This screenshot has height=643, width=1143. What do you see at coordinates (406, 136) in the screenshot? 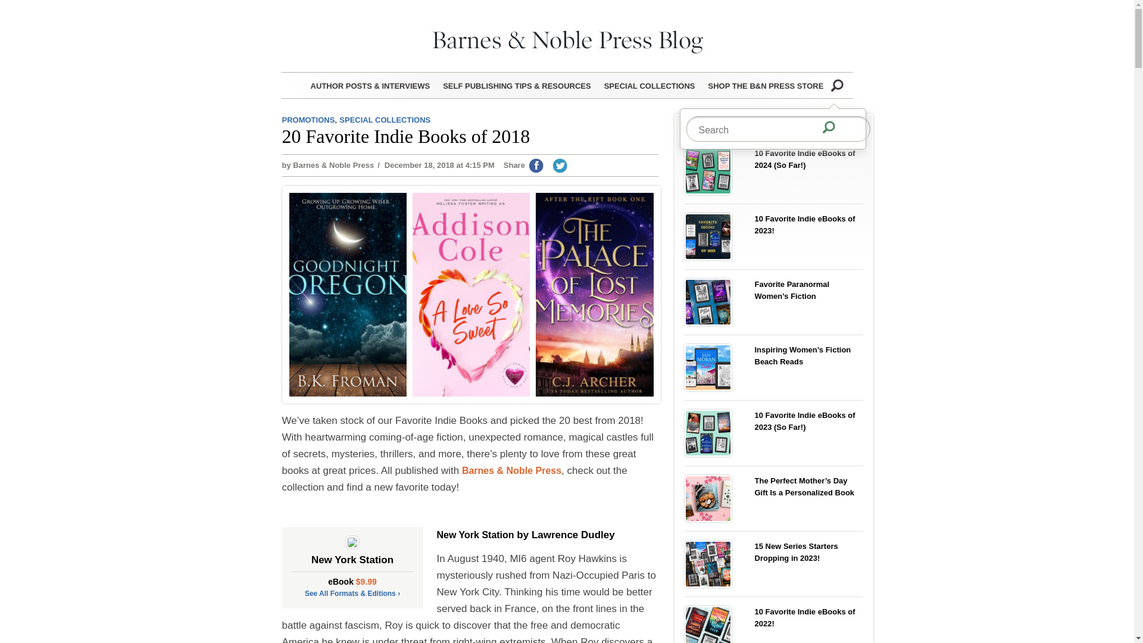
I see `20 Favorite Indie Books of 2018` at bounding box center [406, 136].